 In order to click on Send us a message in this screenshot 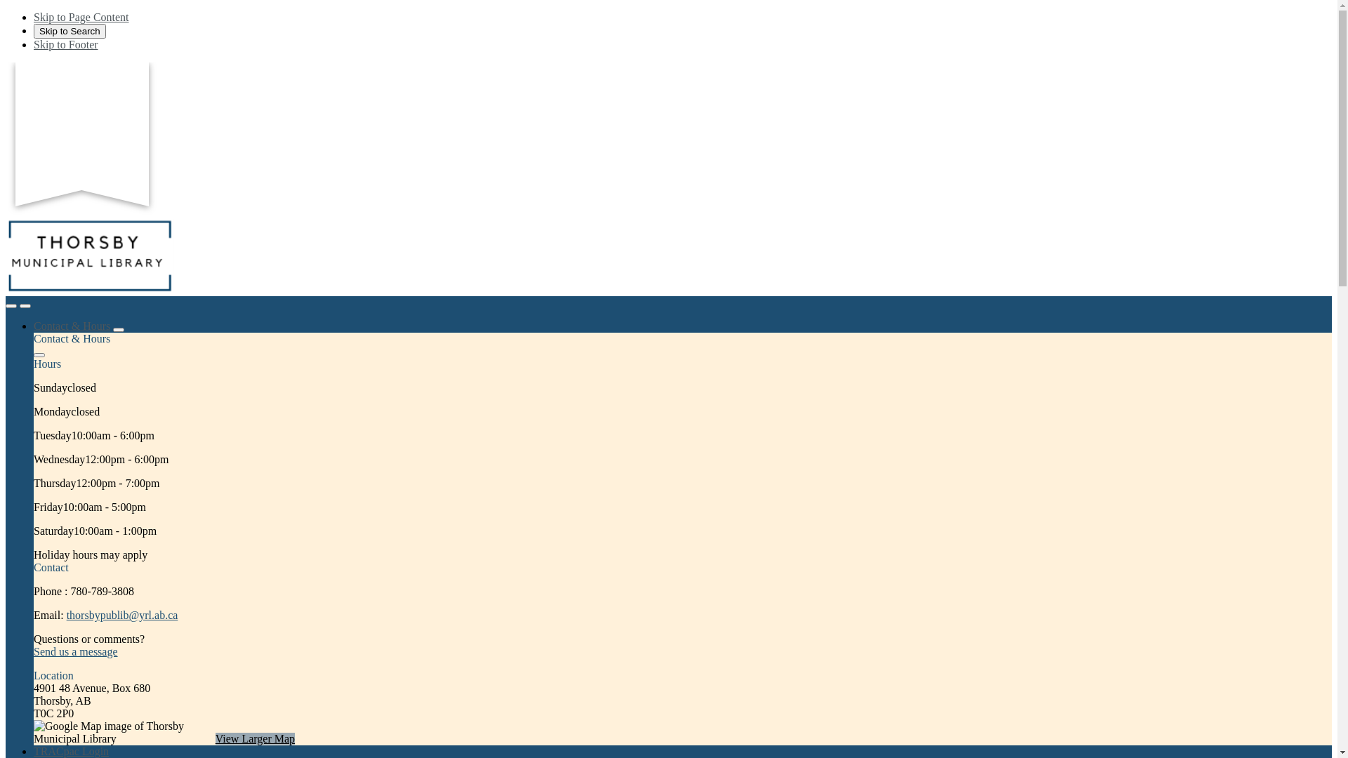, I will do `click(76, 651)`.